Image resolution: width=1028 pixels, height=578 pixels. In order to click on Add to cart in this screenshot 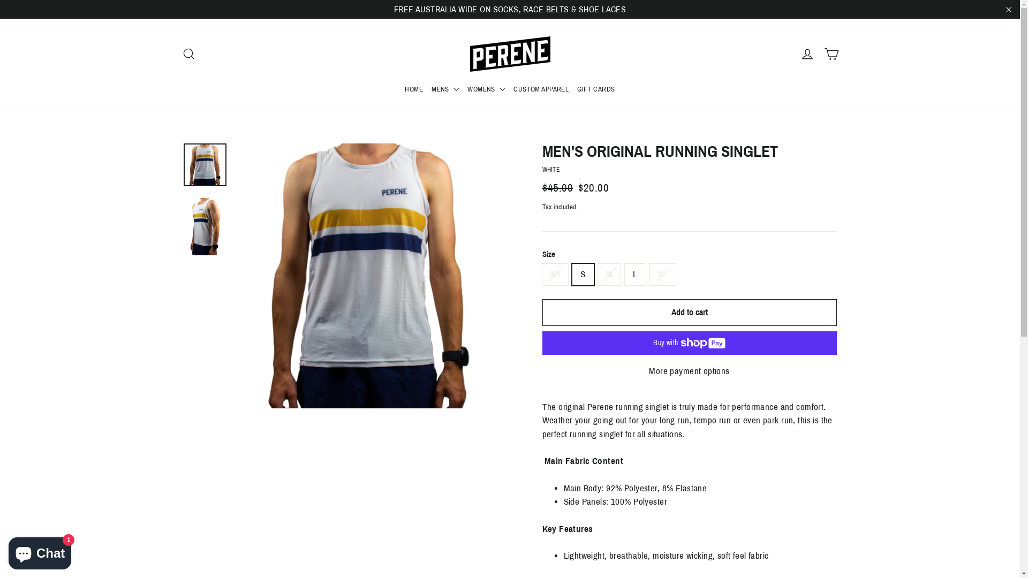, I will do `click(689, 313)`.